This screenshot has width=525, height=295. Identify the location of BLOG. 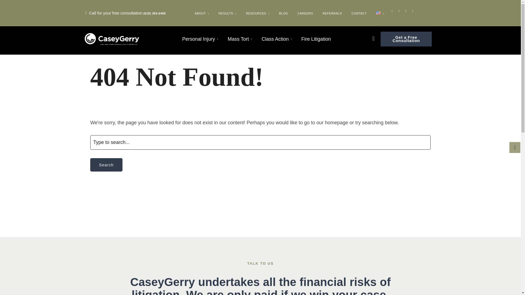
(284, 13).